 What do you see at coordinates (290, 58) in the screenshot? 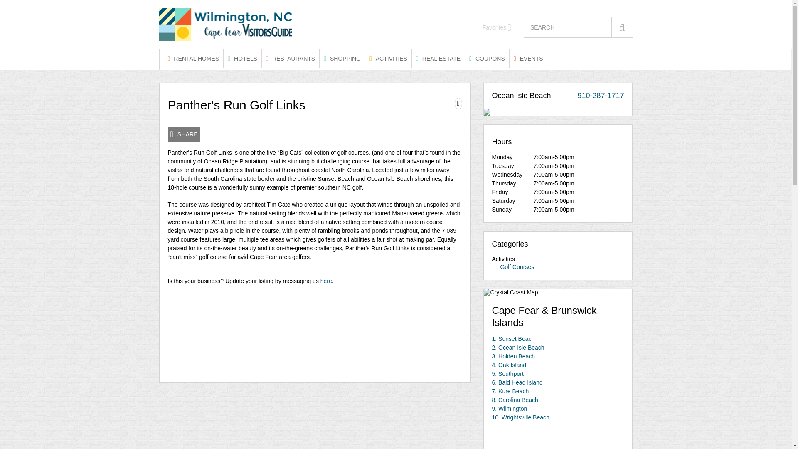
I see `RESTAURANTS` at bounding box center [290, 58].